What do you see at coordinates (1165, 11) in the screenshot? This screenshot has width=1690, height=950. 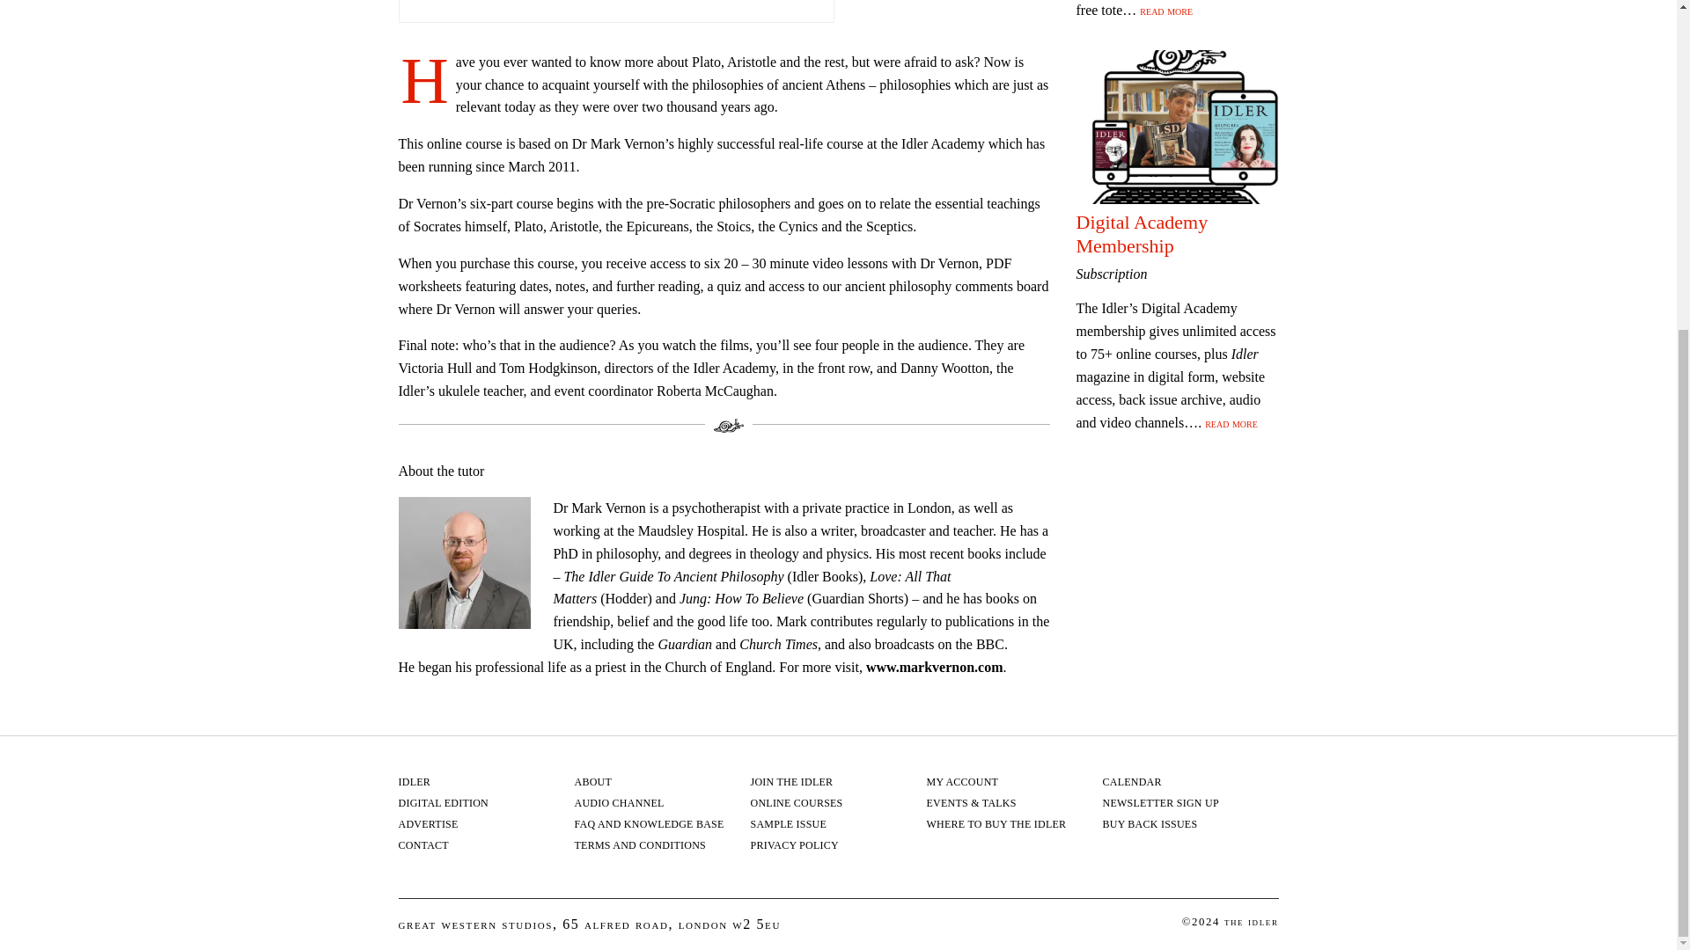 I see `read more` at bounding box center [1165, 11].